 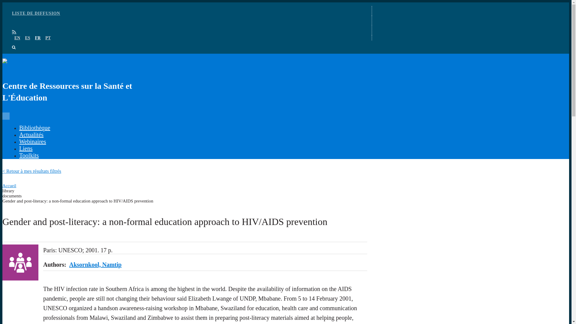 I want to click on PT, so click(x=48, y=38).